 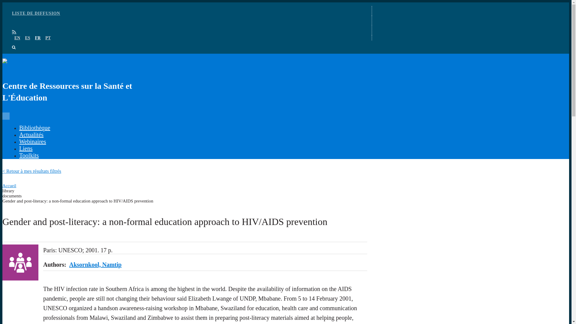 I want to click on PT, so click(x=48, y=38).